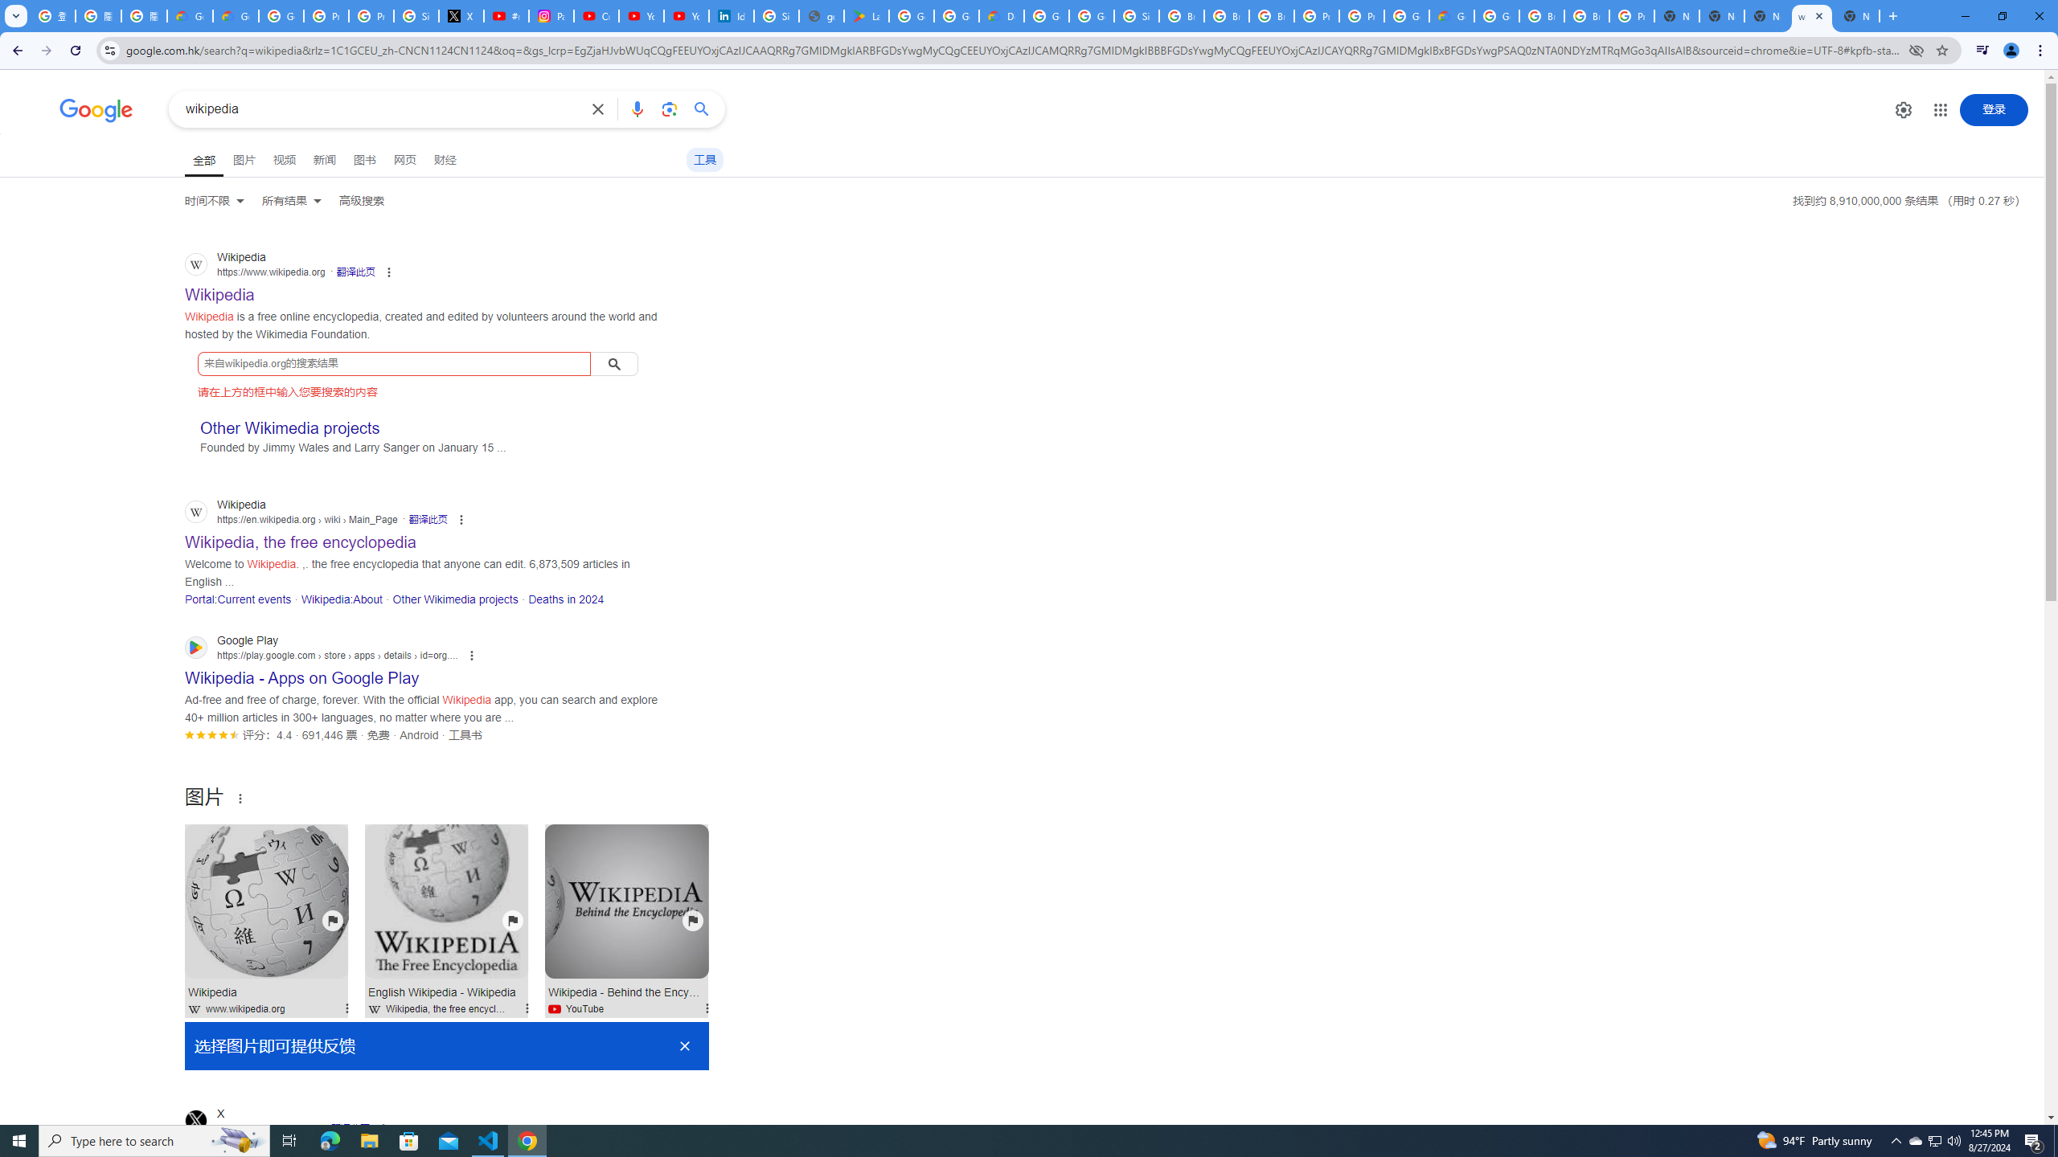 Image resolution: width=2058 pixels, height=1157 pixels. What do you see at coordinates (236, 16) in the screenshot?
I see `Google Cloud Privacy Notice` at bounding box center [236, 16].